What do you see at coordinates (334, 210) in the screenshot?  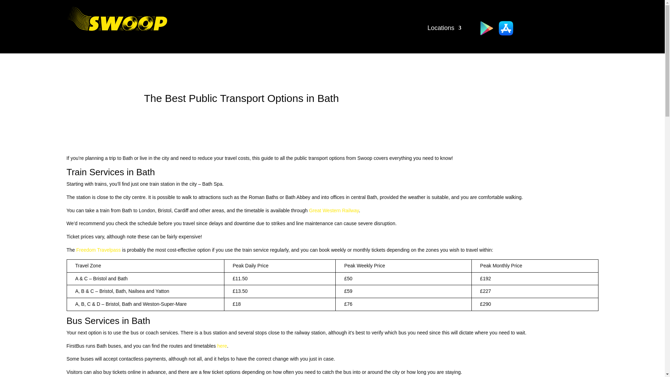 I see `Great Western Railway` at bounding box center [334, 210].